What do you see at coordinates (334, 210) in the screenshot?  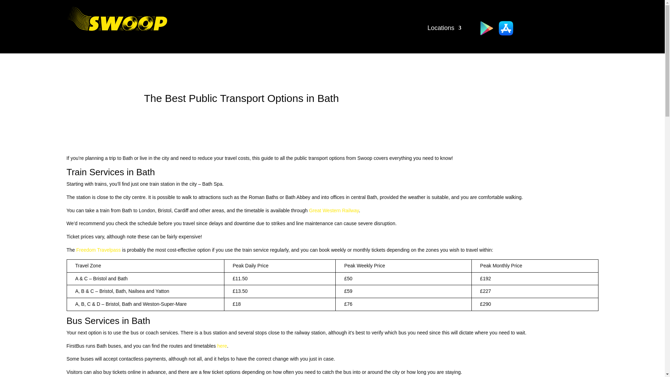 I see `Great Western Railway` at bounding box center [334, 210].